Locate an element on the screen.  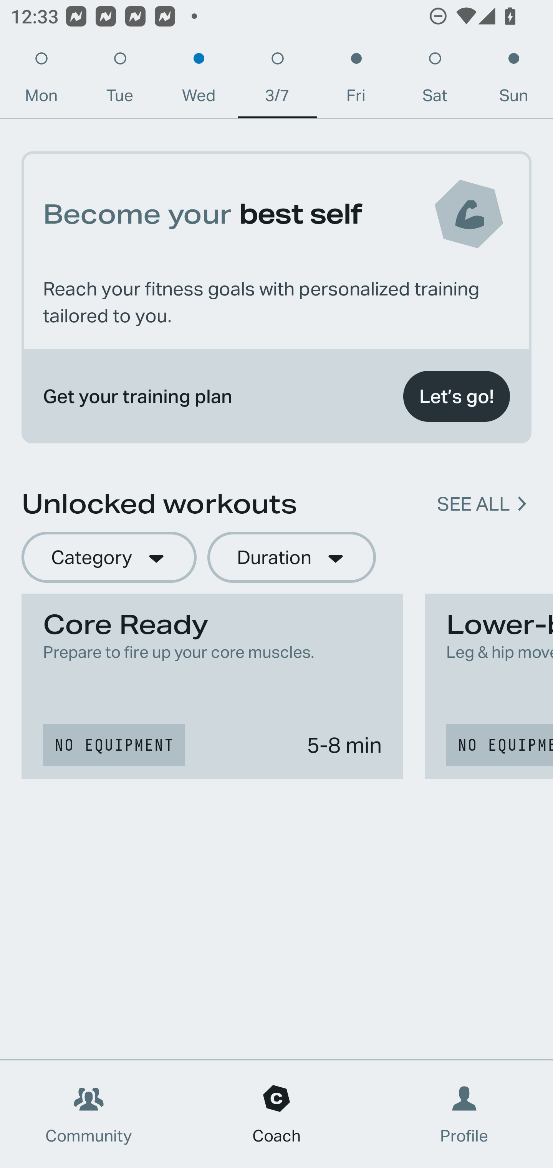
Category is located at coordinates (109, 558).